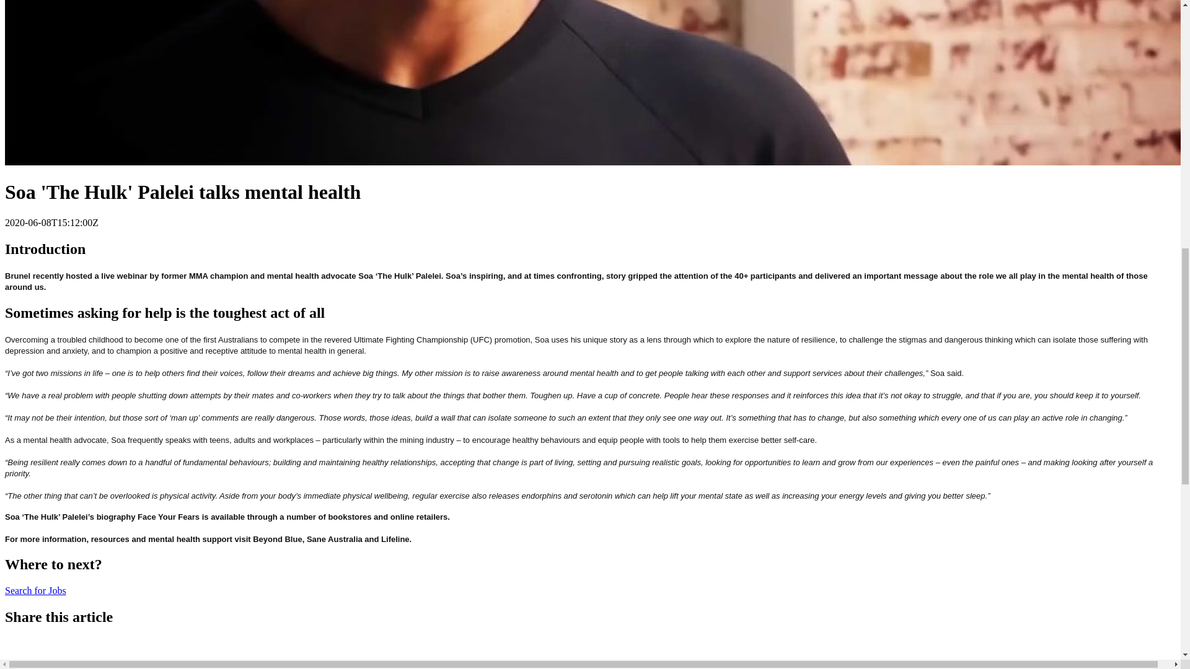 This screenshot has height=669, width=1190. Describe the element at coordinates (395, 538) in the screenshot. I see `Lifeline` at that location.